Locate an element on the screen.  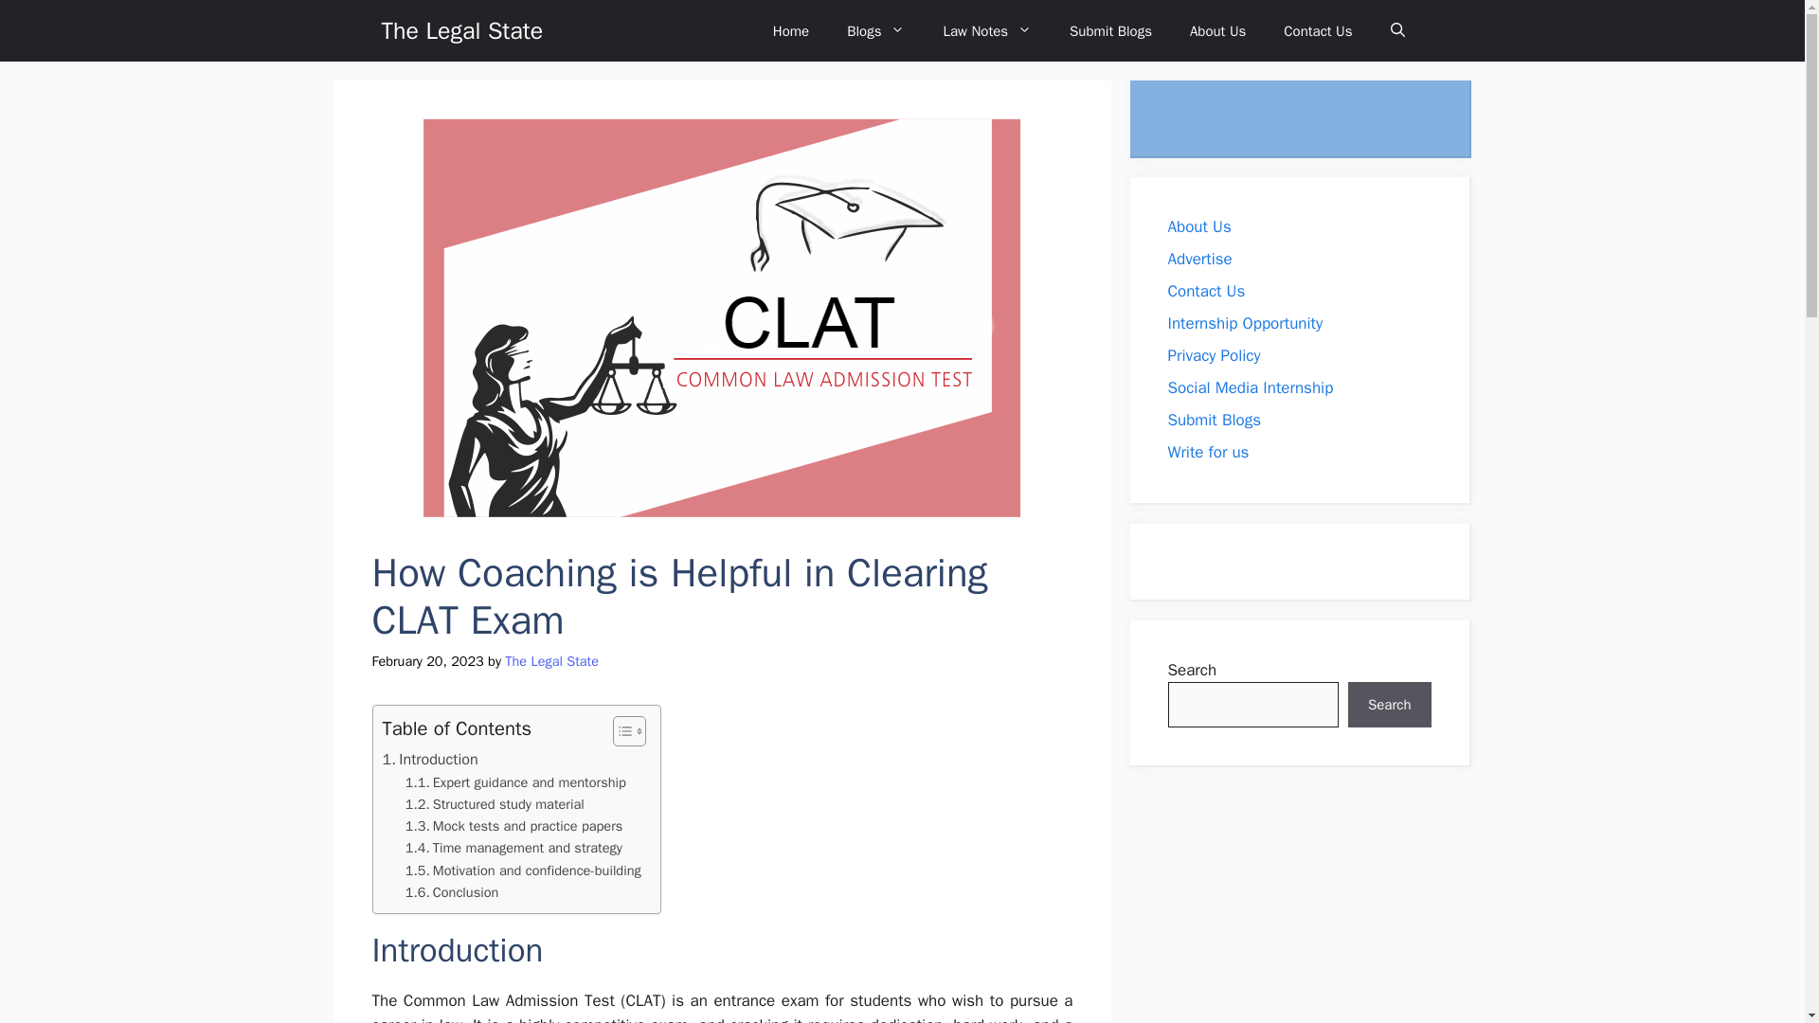
Time management and strategy is located at coordinates (513, 849).